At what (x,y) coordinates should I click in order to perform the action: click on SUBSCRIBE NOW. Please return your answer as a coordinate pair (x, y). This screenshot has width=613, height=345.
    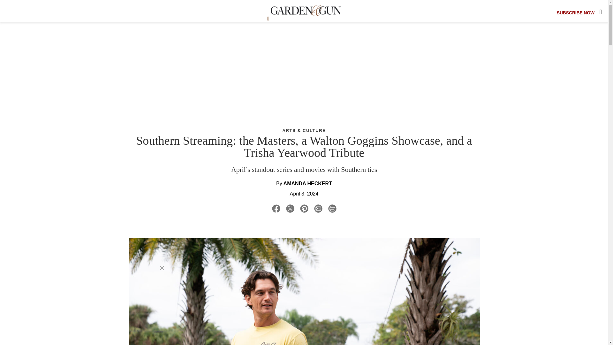
    Looking at the image, I should click on (575, 13).